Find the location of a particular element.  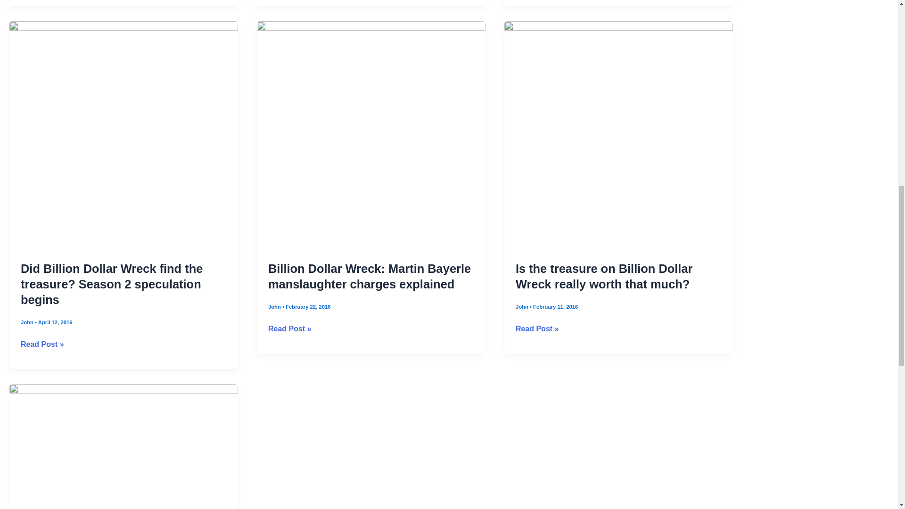

View all posts by John is located at coordinates (28, 342).